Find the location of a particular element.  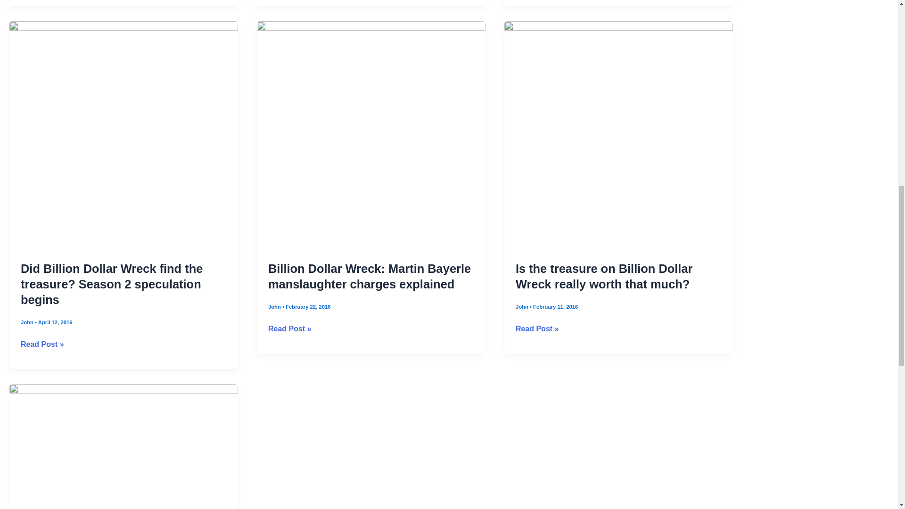

View all posts by John is located at coordinates (28, 342).